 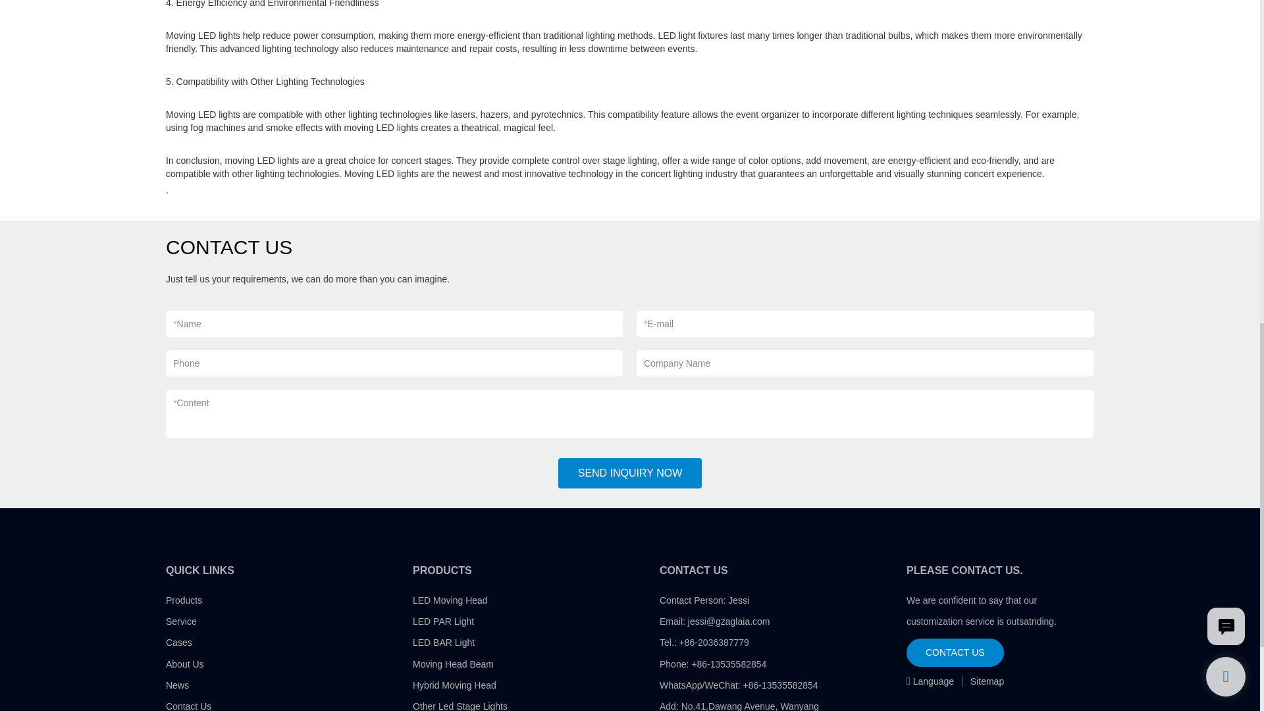 I want to click on LED Moving Head, so click(x=450, y=600).